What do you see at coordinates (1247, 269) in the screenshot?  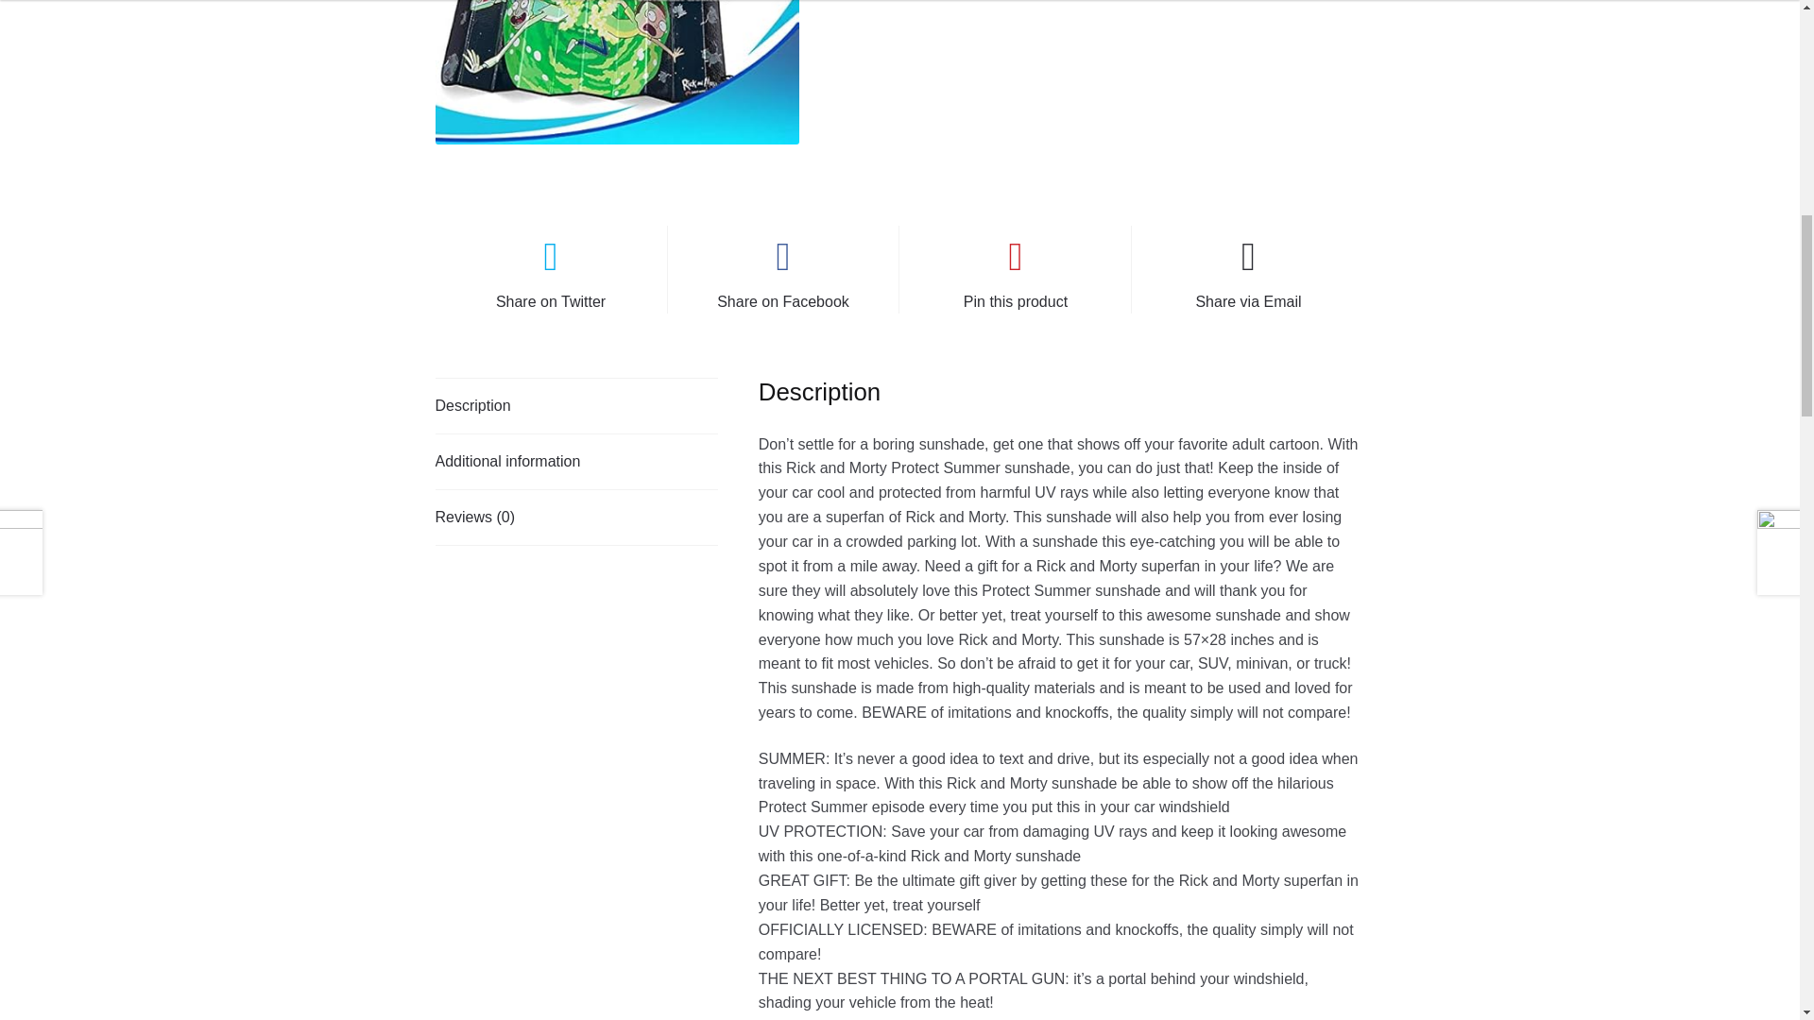 I see `Share via Email` at bounding box center [1247, 269].